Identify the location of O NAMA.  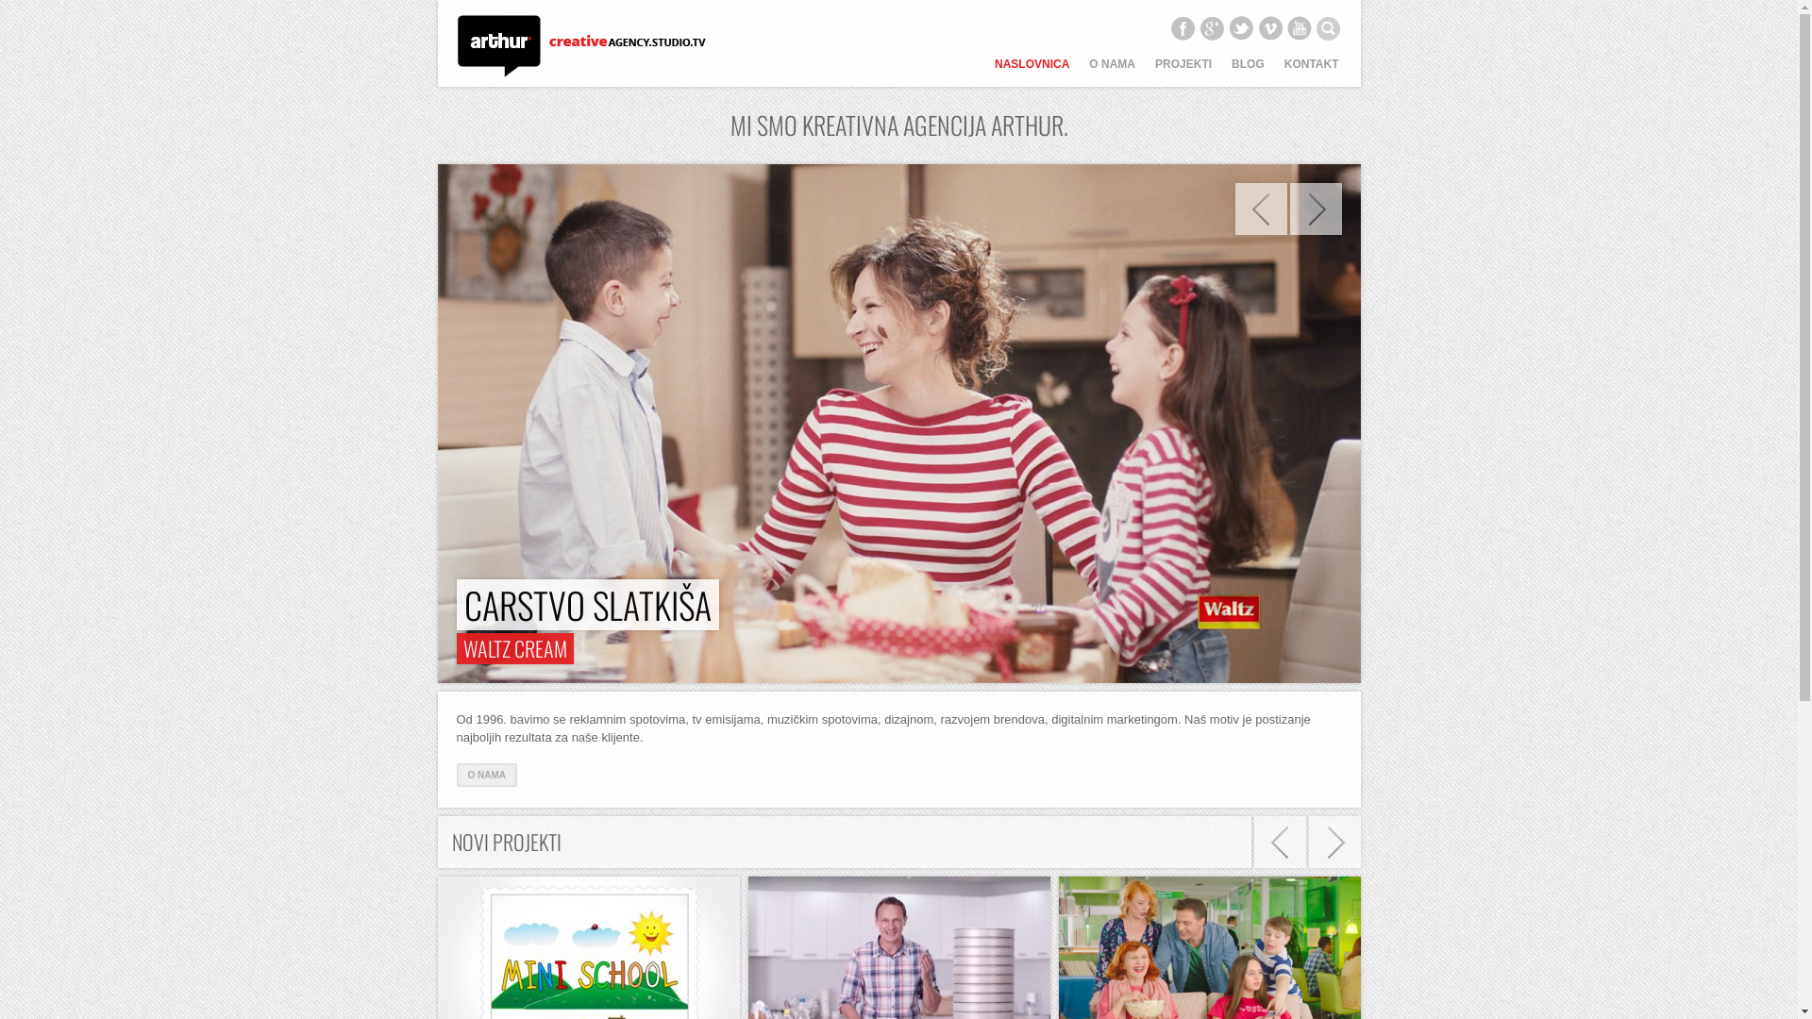
(1112, 72).